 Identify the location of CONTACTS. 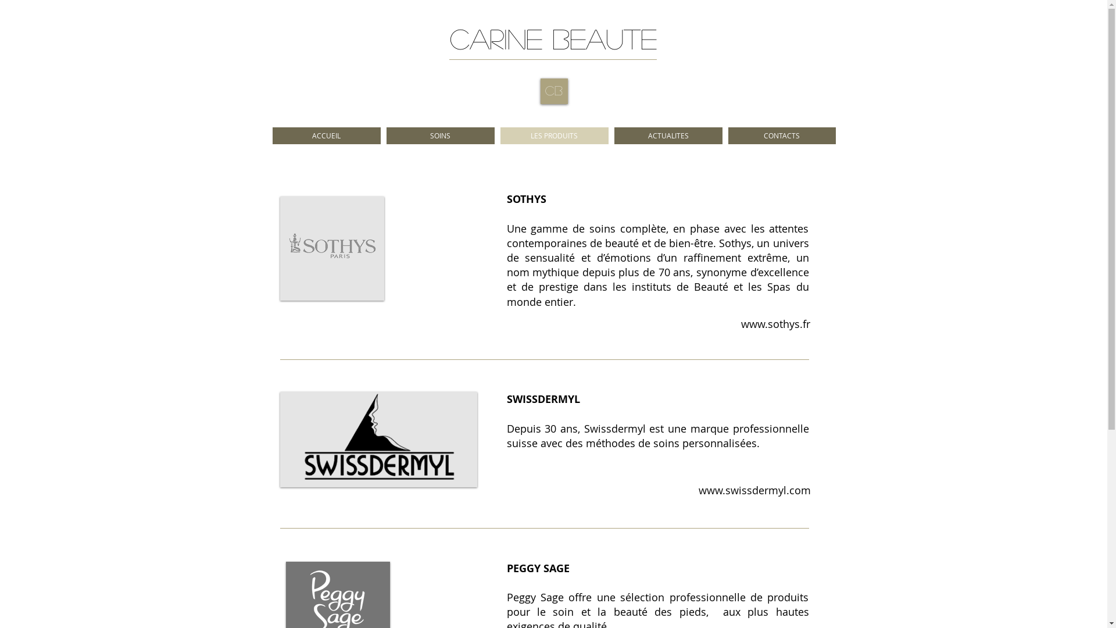
(781, 136).